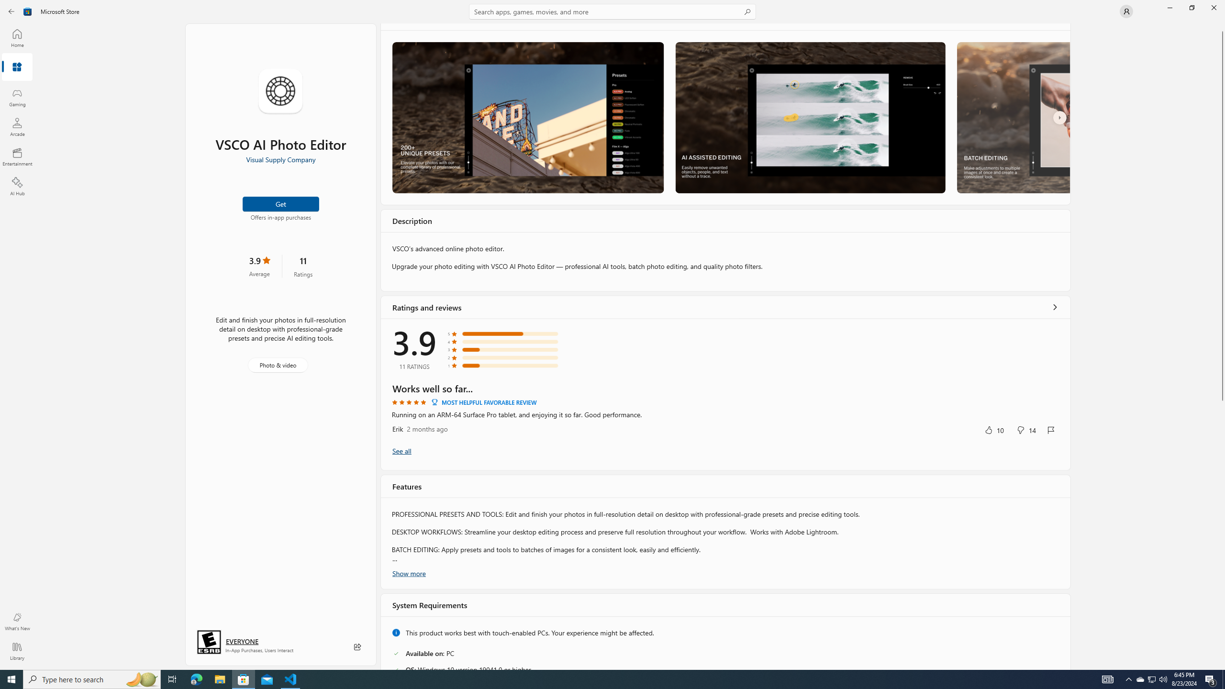  I want to click on Show less, so click(407, 466).